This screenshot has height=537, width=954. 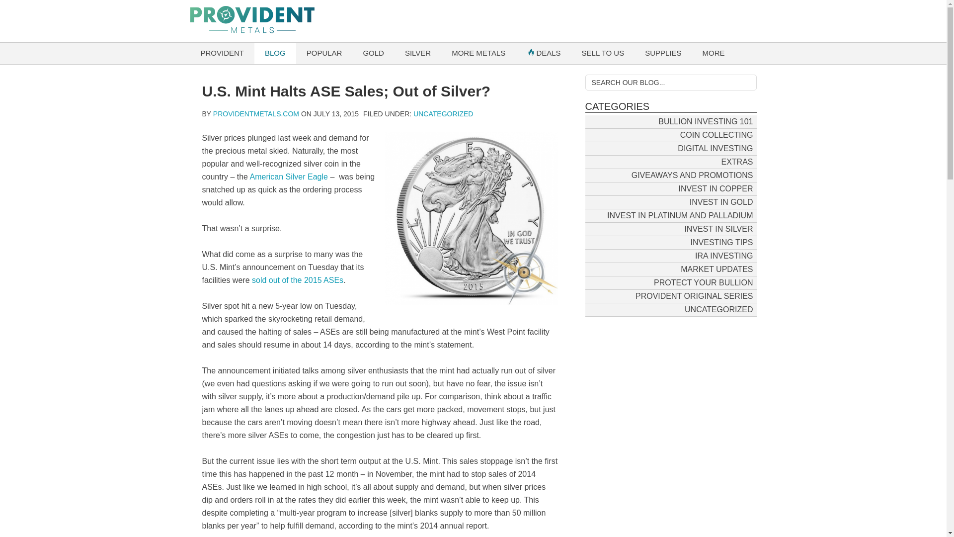 I want to click on PROVIDENT, so click(x=222, y=53).